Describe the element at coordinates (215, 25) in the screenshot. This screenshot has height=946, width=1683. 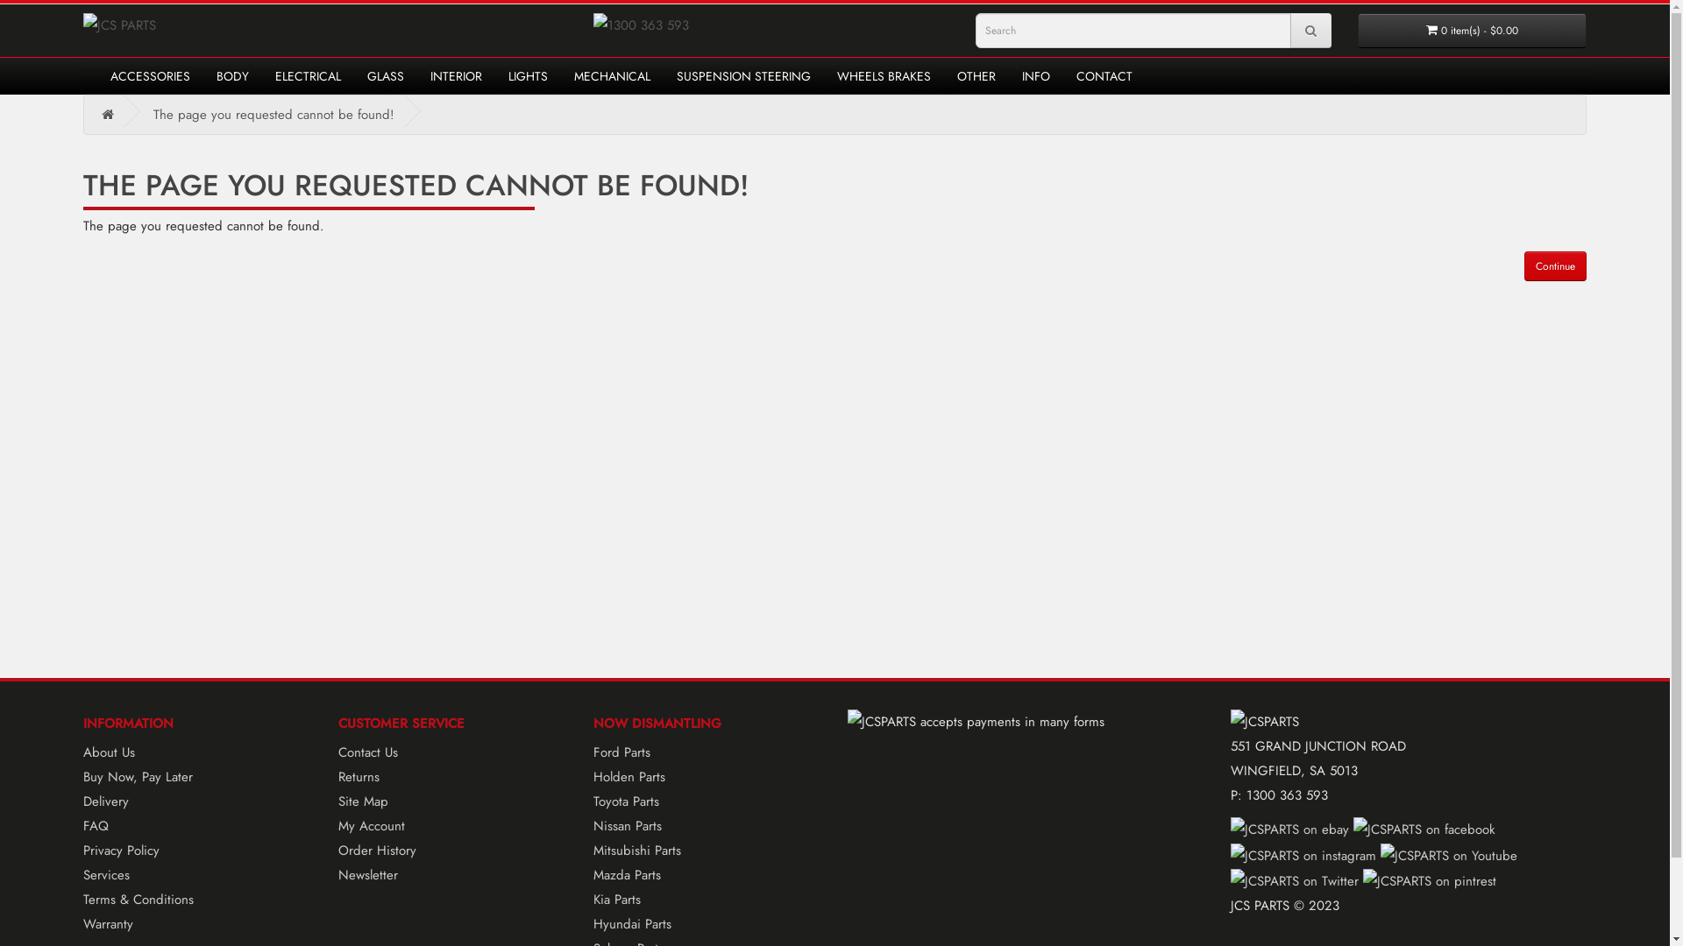
I see `JCS PARTS` at that location.